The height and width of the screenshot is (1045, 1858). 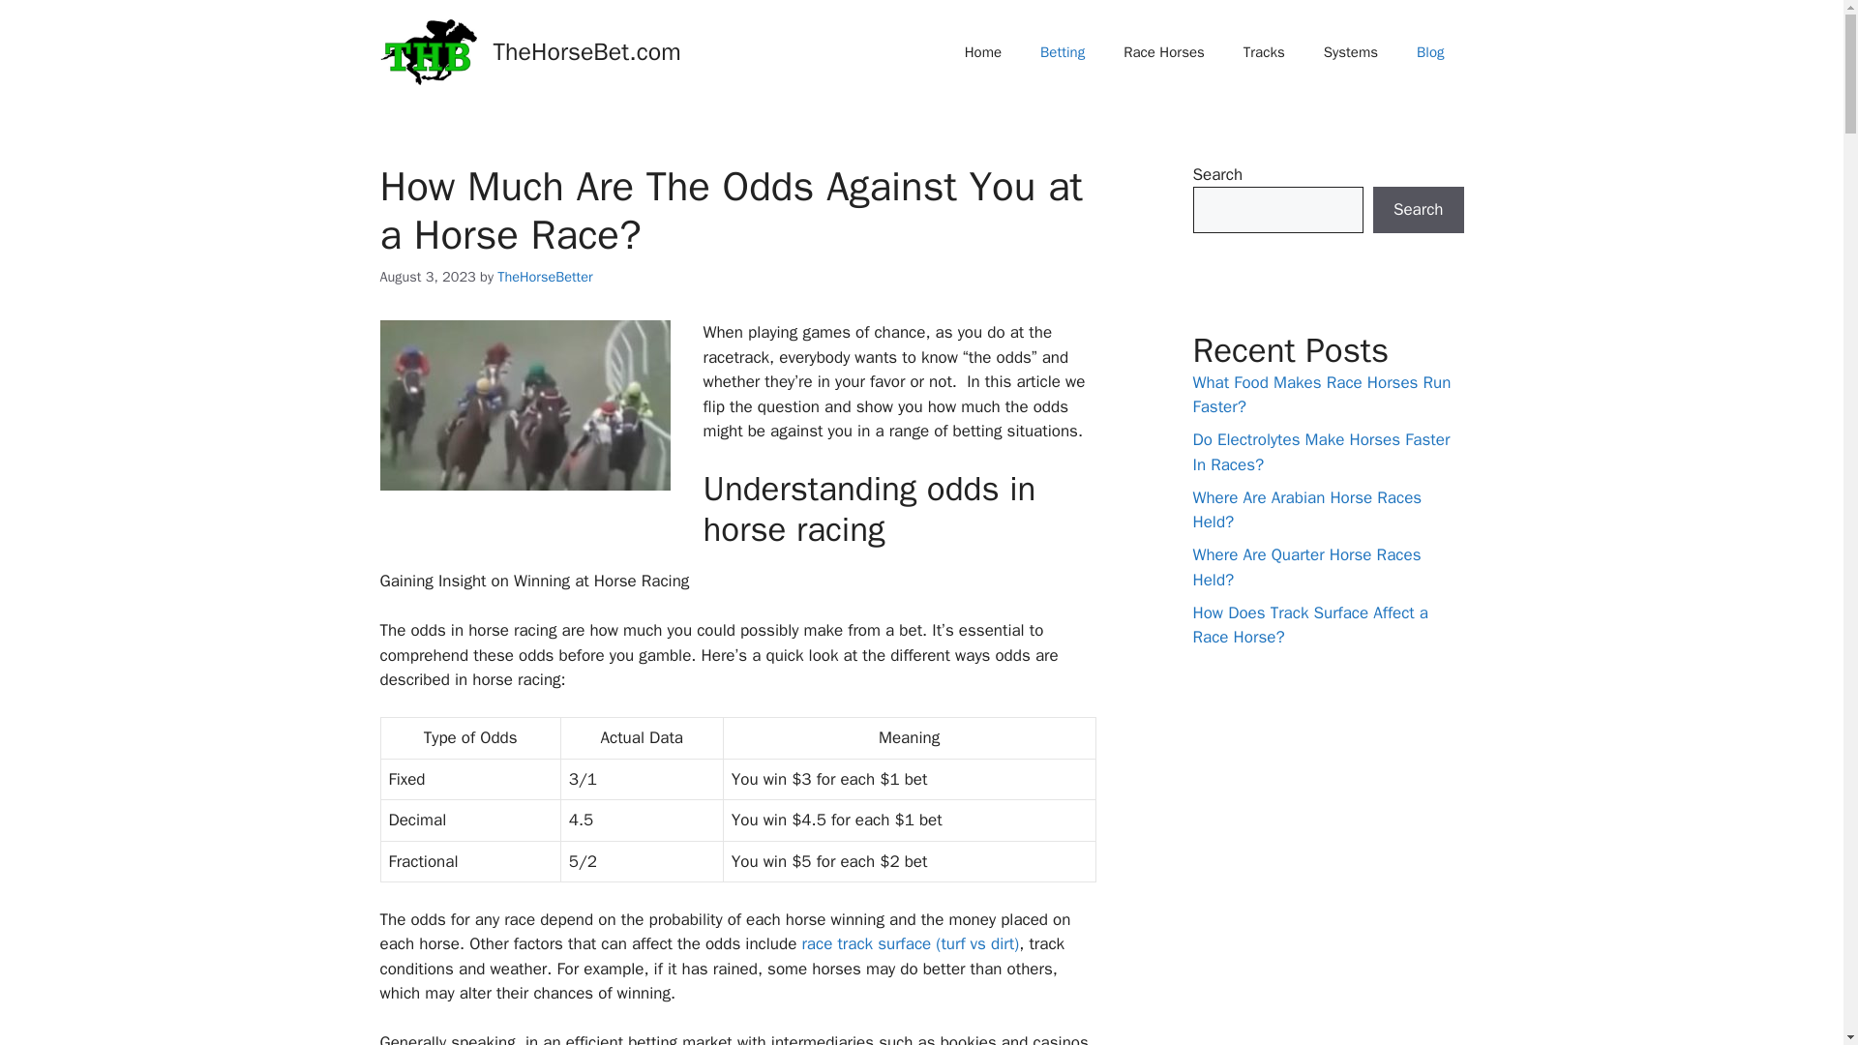 I want to click on What Food Makes Race Horses Run Faster?, so click(x=1322, y=395).